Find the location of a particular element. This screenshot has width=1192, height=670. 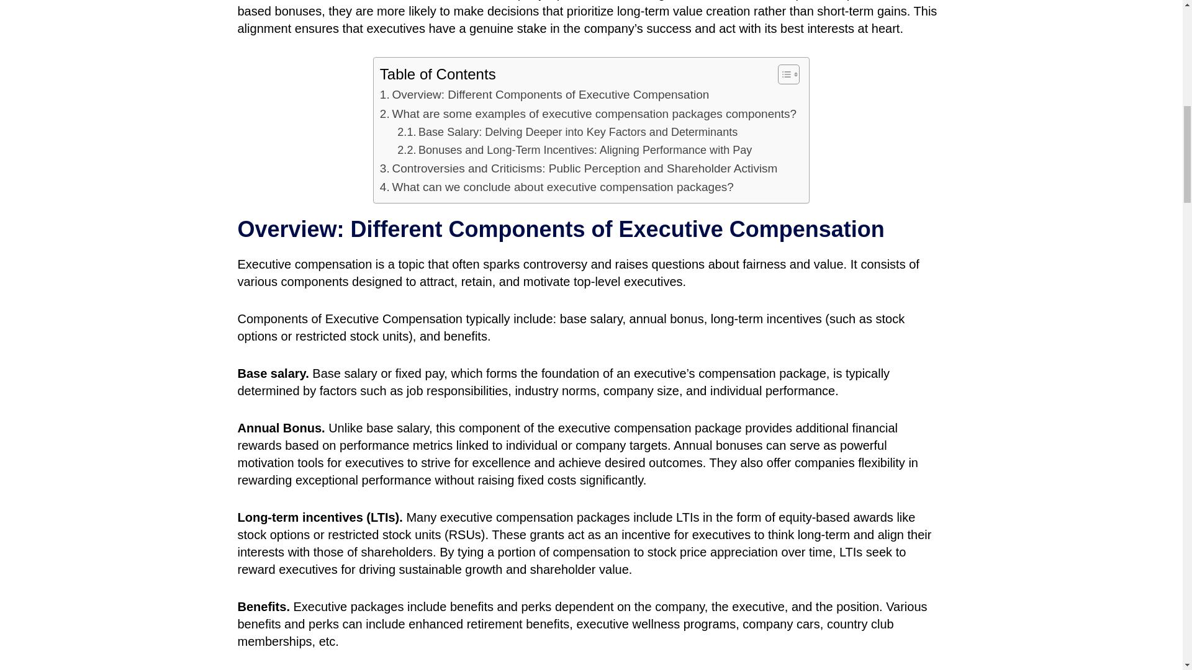

Overview: Different Components of Executive Compensation is located at coordinates (544, 95).